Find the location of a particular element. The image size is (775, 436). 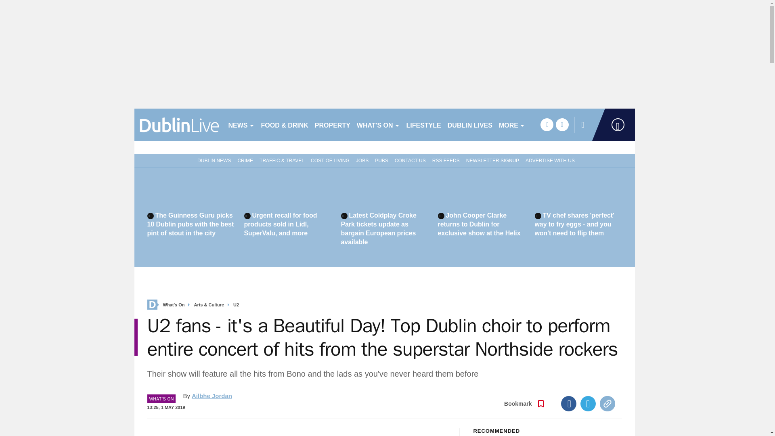

twitter is located at coordinates (562, 124).